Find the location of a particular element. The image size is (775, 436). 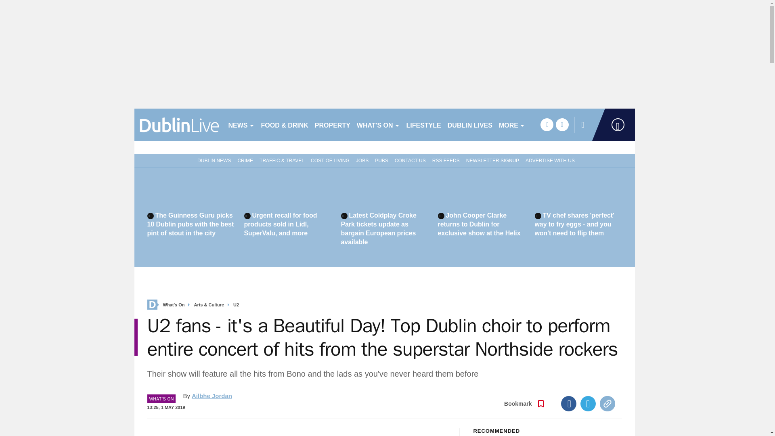

twitter is located at coordinates (562, 124).